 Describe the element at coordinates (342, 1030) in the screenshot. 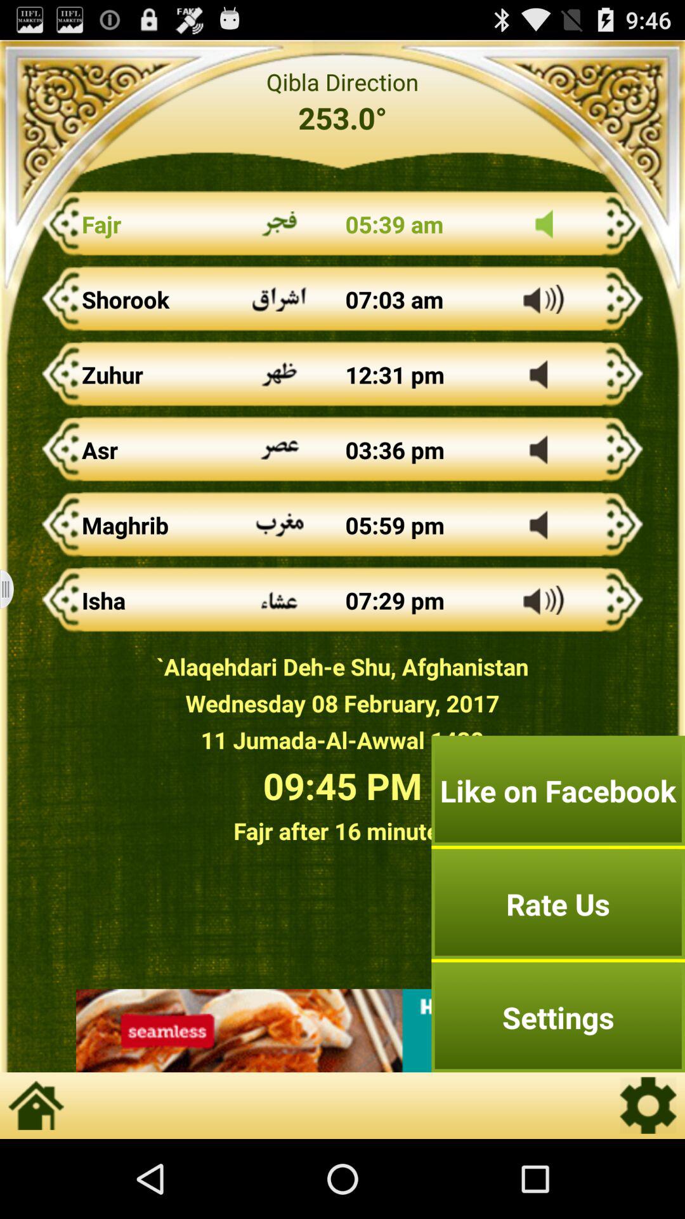

I see `advertisement` at that location.